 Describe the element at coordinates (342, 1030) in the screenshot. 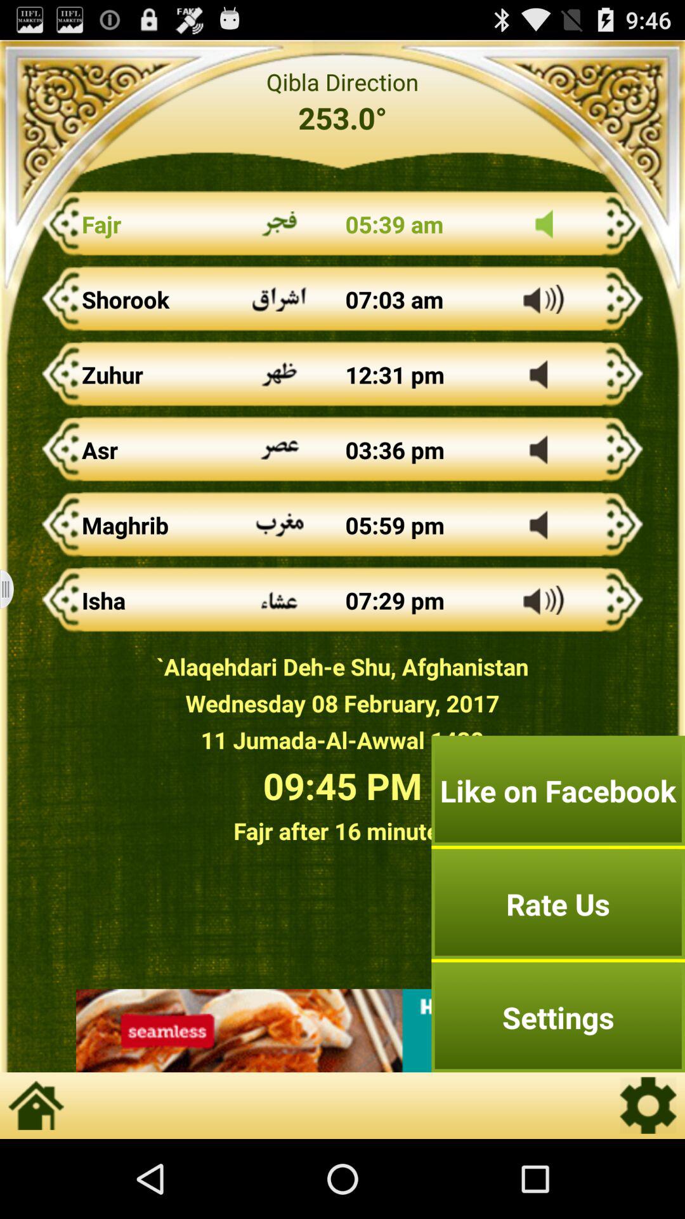

I see `advertisement` at that location.